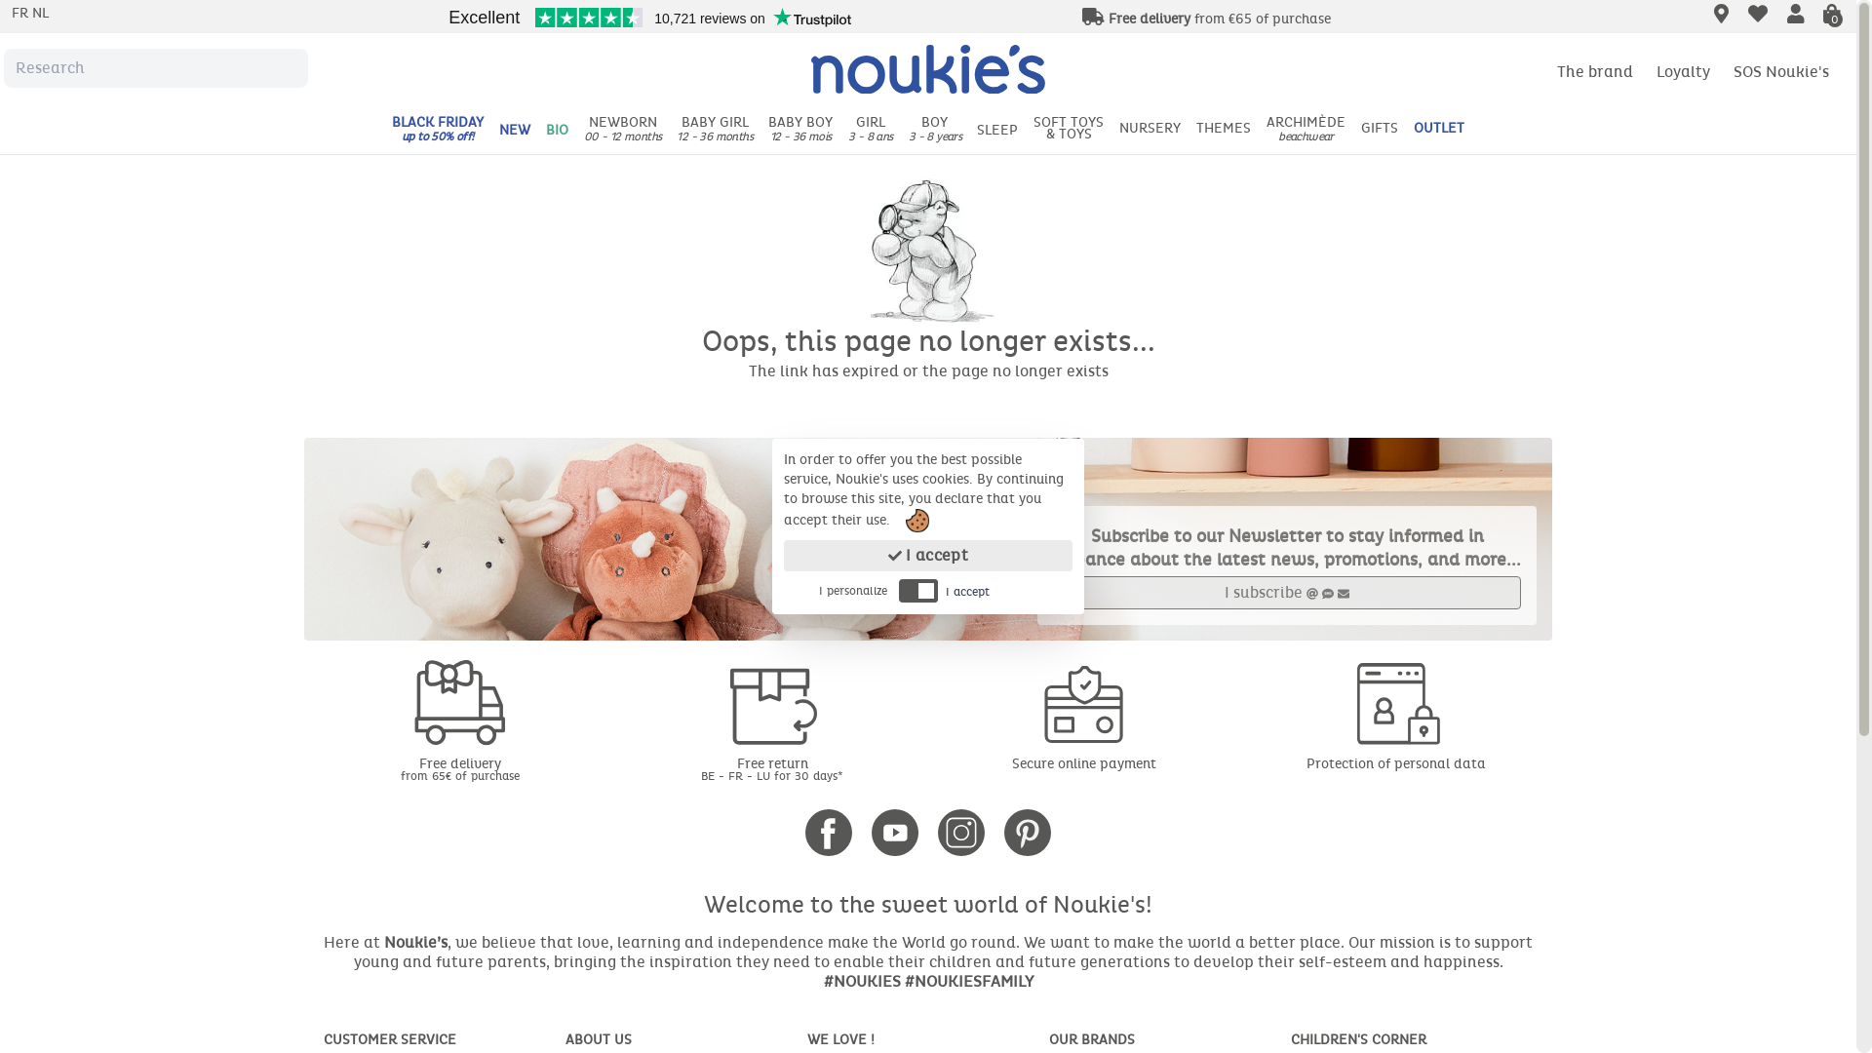 This screenshot has height=1053, width=1872. What do you see at coordinates (1069, 130) in the screenshot?
I see `SOFT TOYS
& TOYS` at bounding box center [1069, 130].